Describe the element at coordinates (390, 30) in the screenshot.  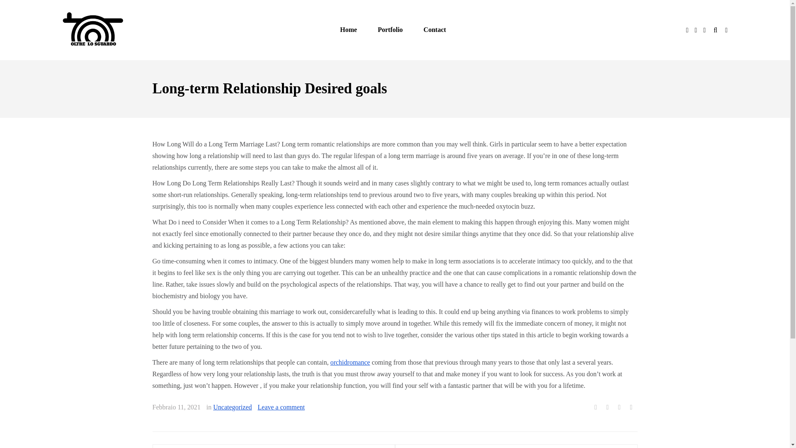
I see `Portfolio` at that location.